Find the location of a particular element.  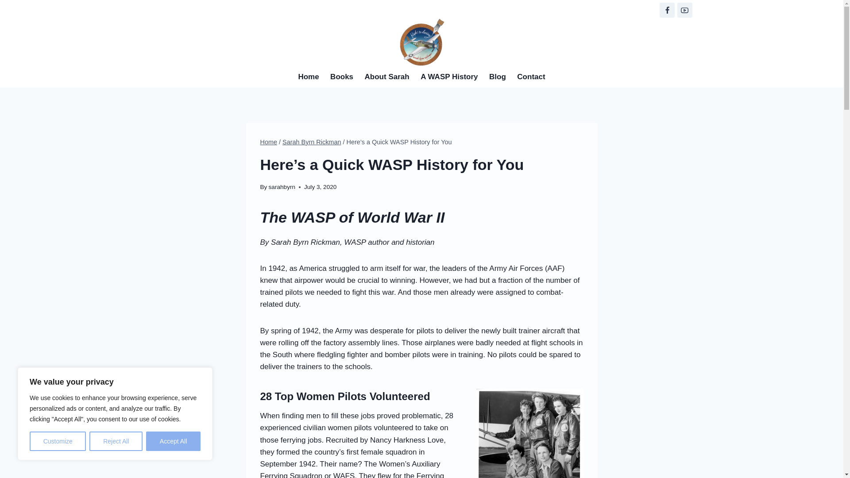

sarahbyrn is located at coordinates (282, 187).